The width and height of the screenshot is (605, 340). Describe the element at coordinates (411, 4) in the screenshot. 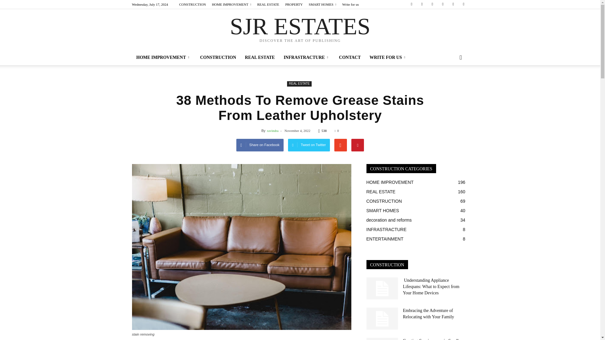

I see `Evernote` at that location.